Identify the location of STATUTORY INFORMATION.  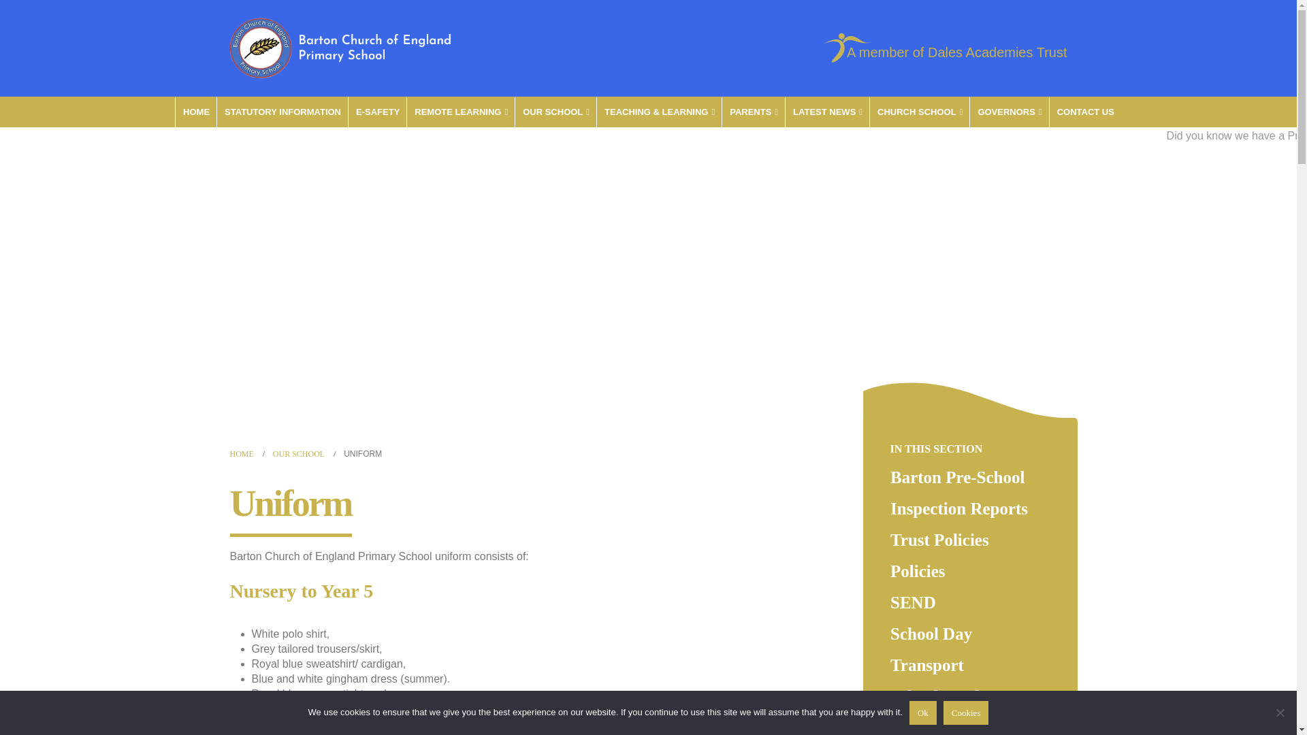
(282, 112).